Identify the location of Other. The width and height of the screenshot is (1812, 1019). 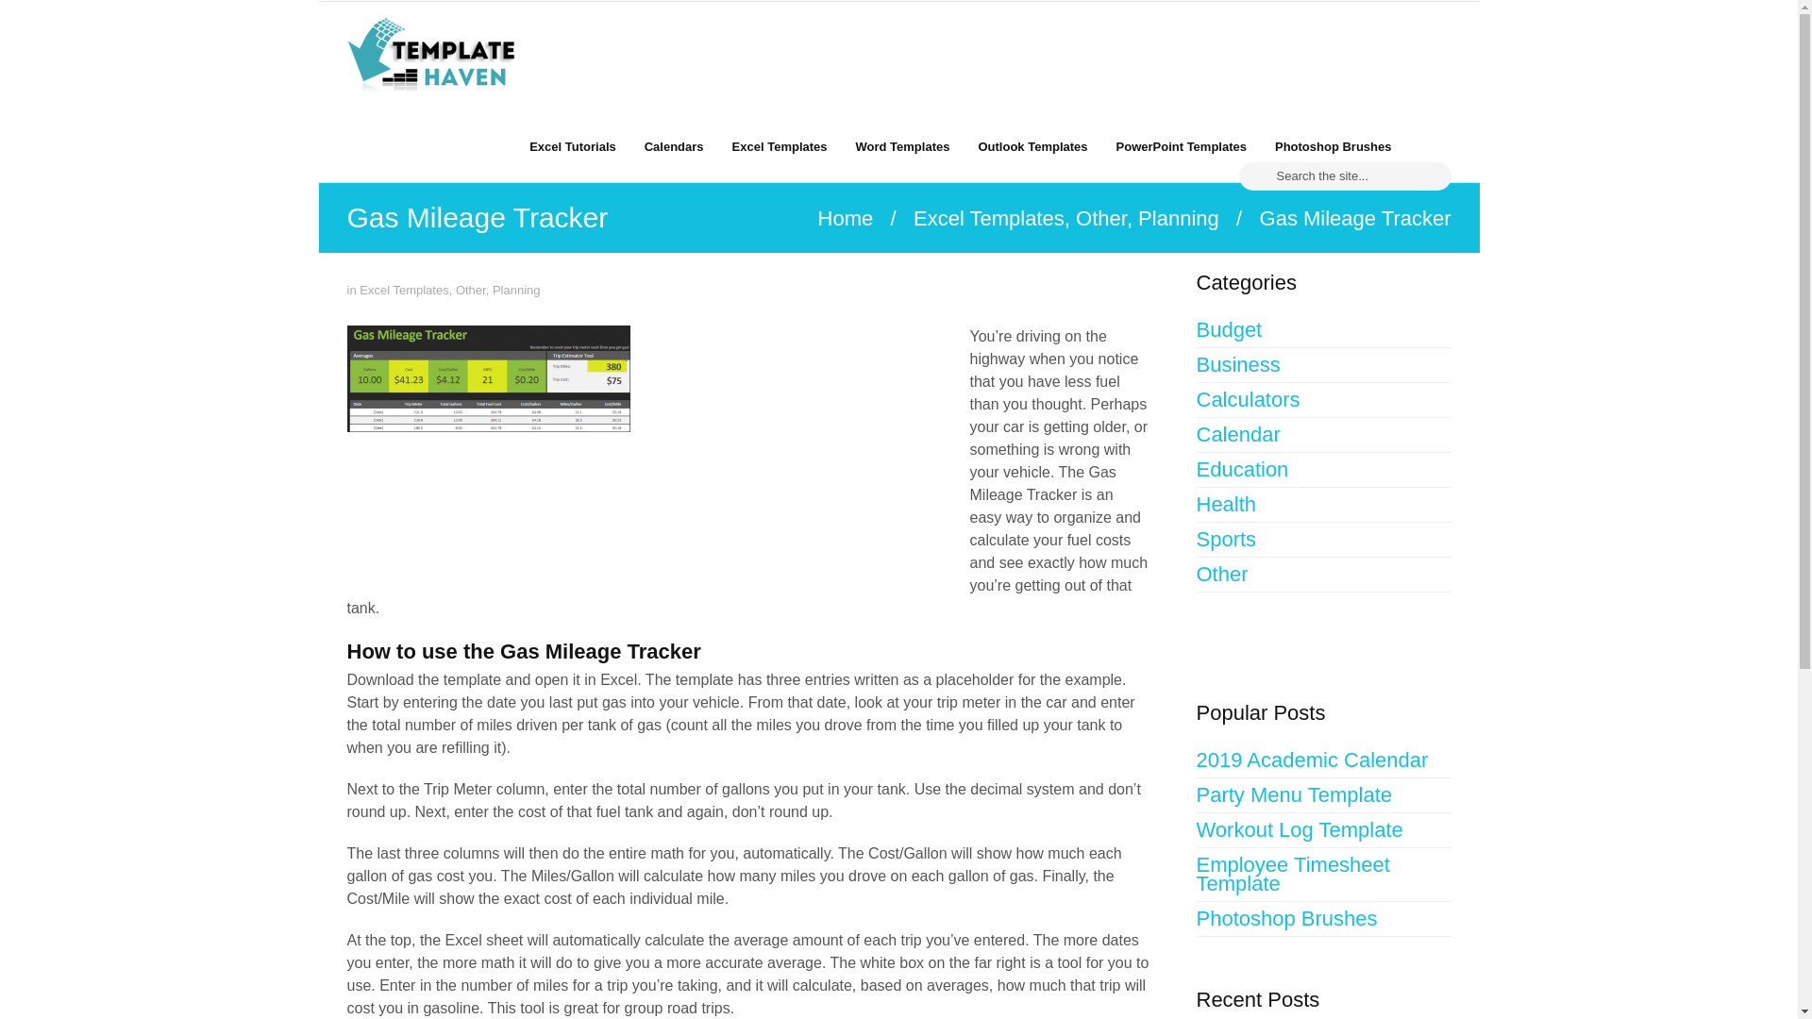
(470, 291).